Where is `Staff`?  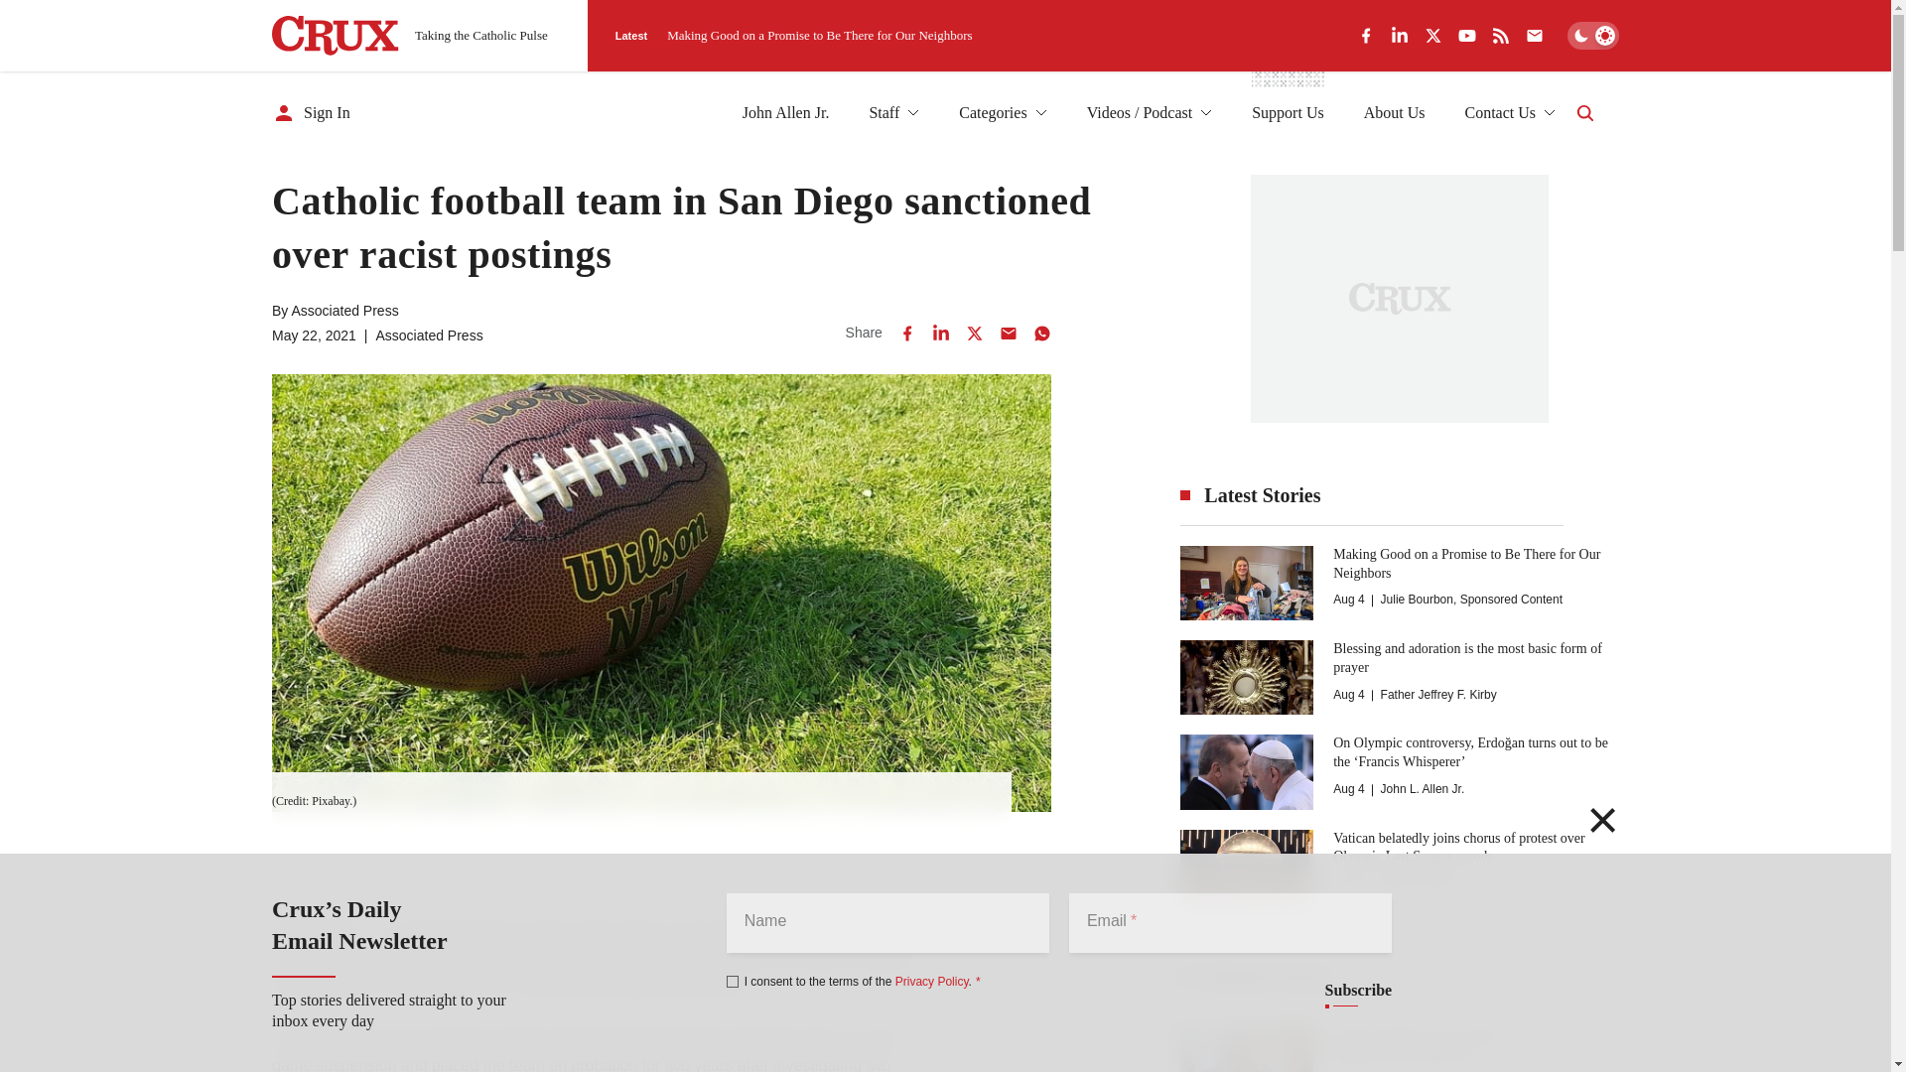
Staff is located at coordinates (893, 113).